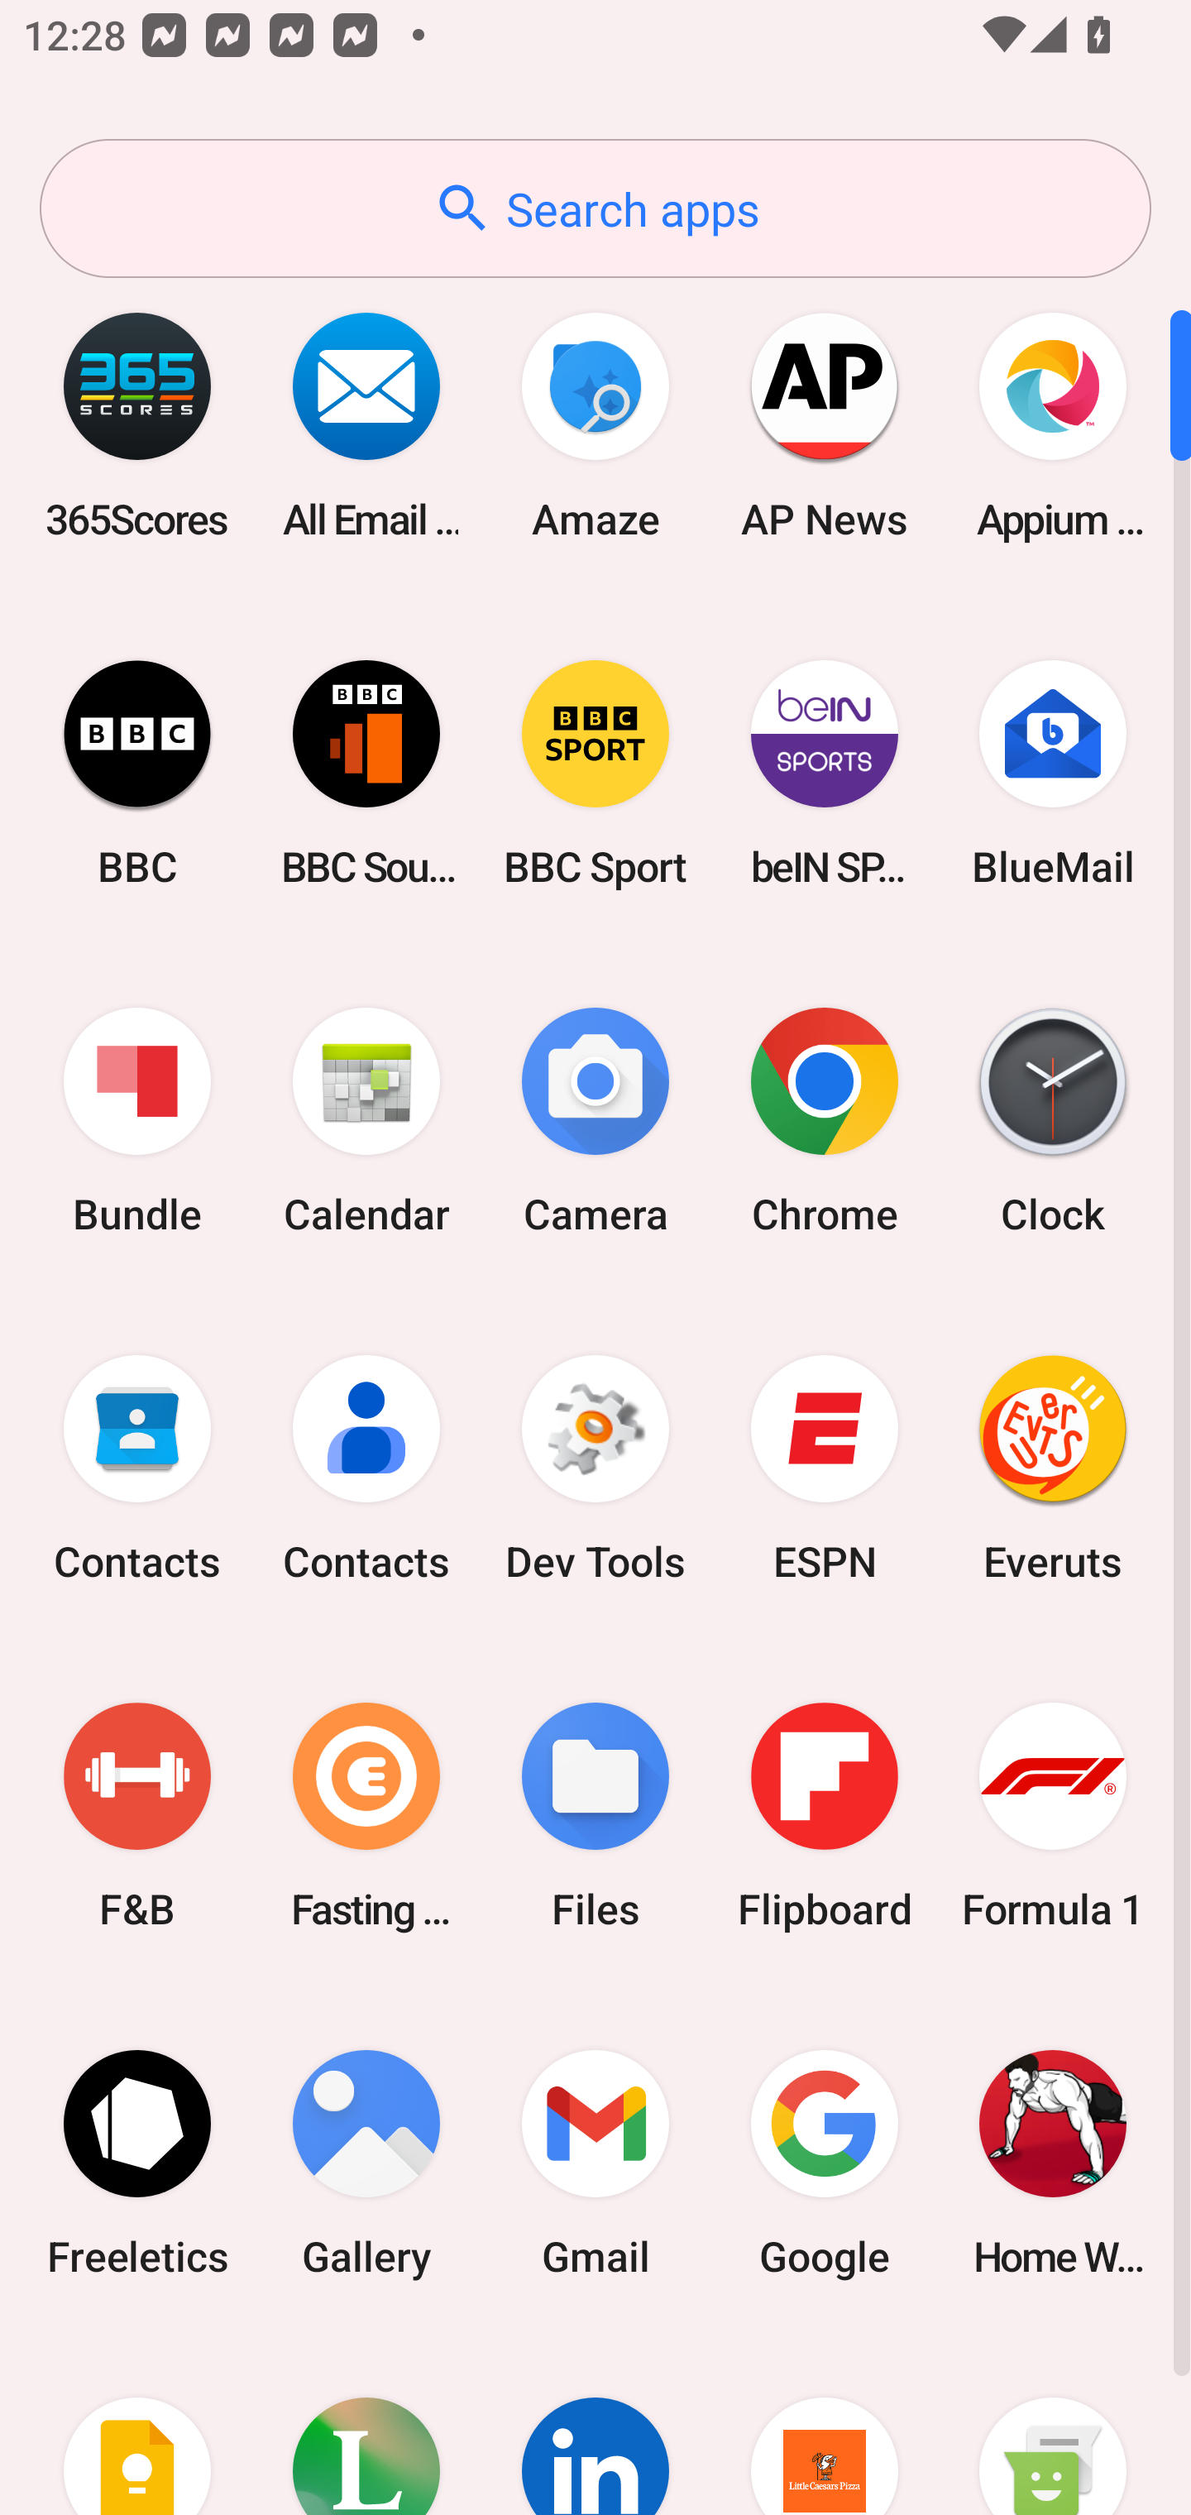  What do you see at coordinates (1053, 2426) in the screenshot?
I see `Messaging` at bounding box center [1053, 2426].